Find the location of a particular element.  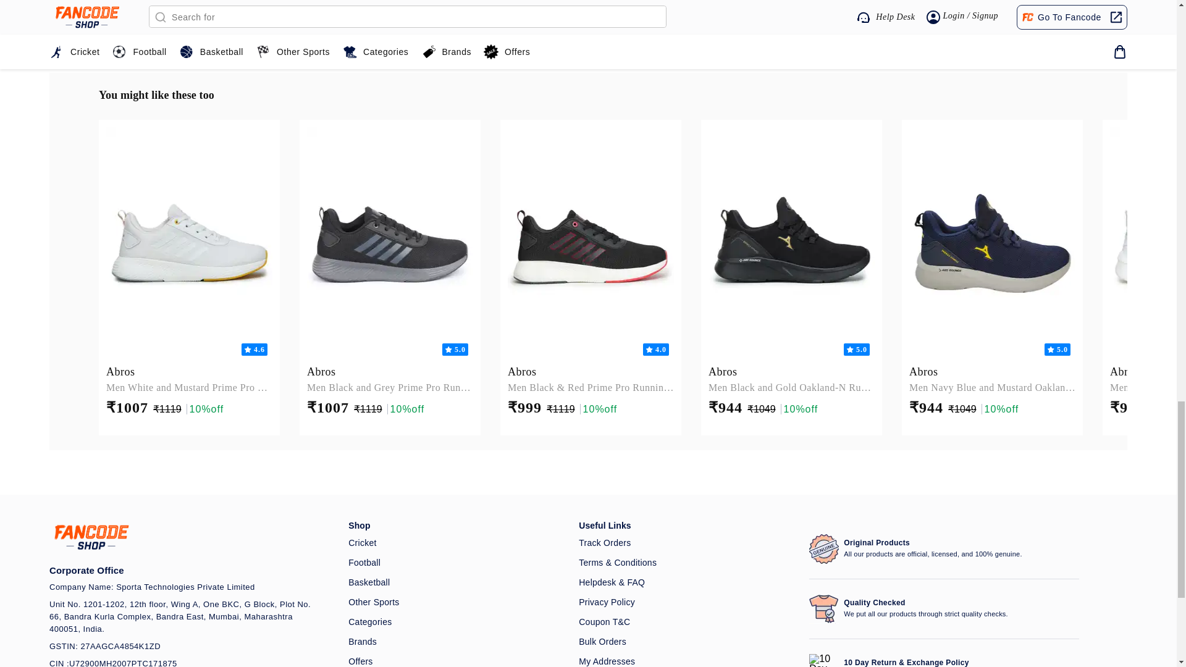

Track Orders is located at coordinates (686, 542).